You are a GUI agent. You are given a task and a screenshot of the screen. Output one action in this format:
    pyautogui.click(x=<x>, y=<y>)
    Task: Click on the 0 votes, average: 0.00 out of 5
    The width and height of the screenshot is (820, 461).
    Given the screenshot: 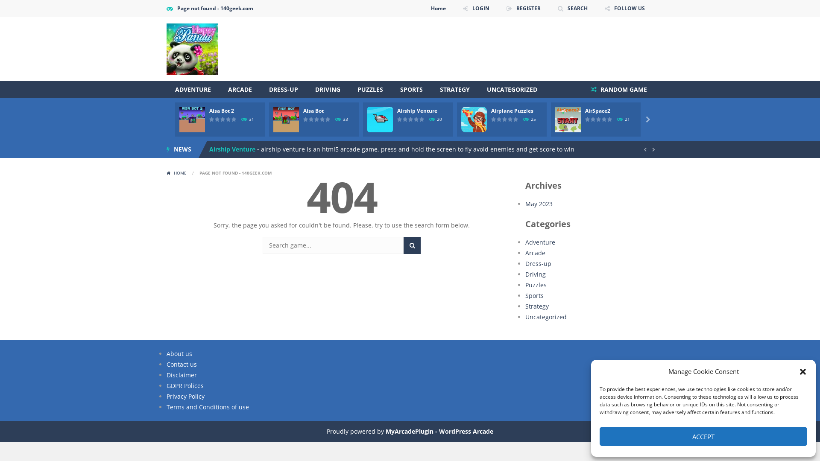 What is the action you would take?
    pyautogui.click(x=494, y=120)
    